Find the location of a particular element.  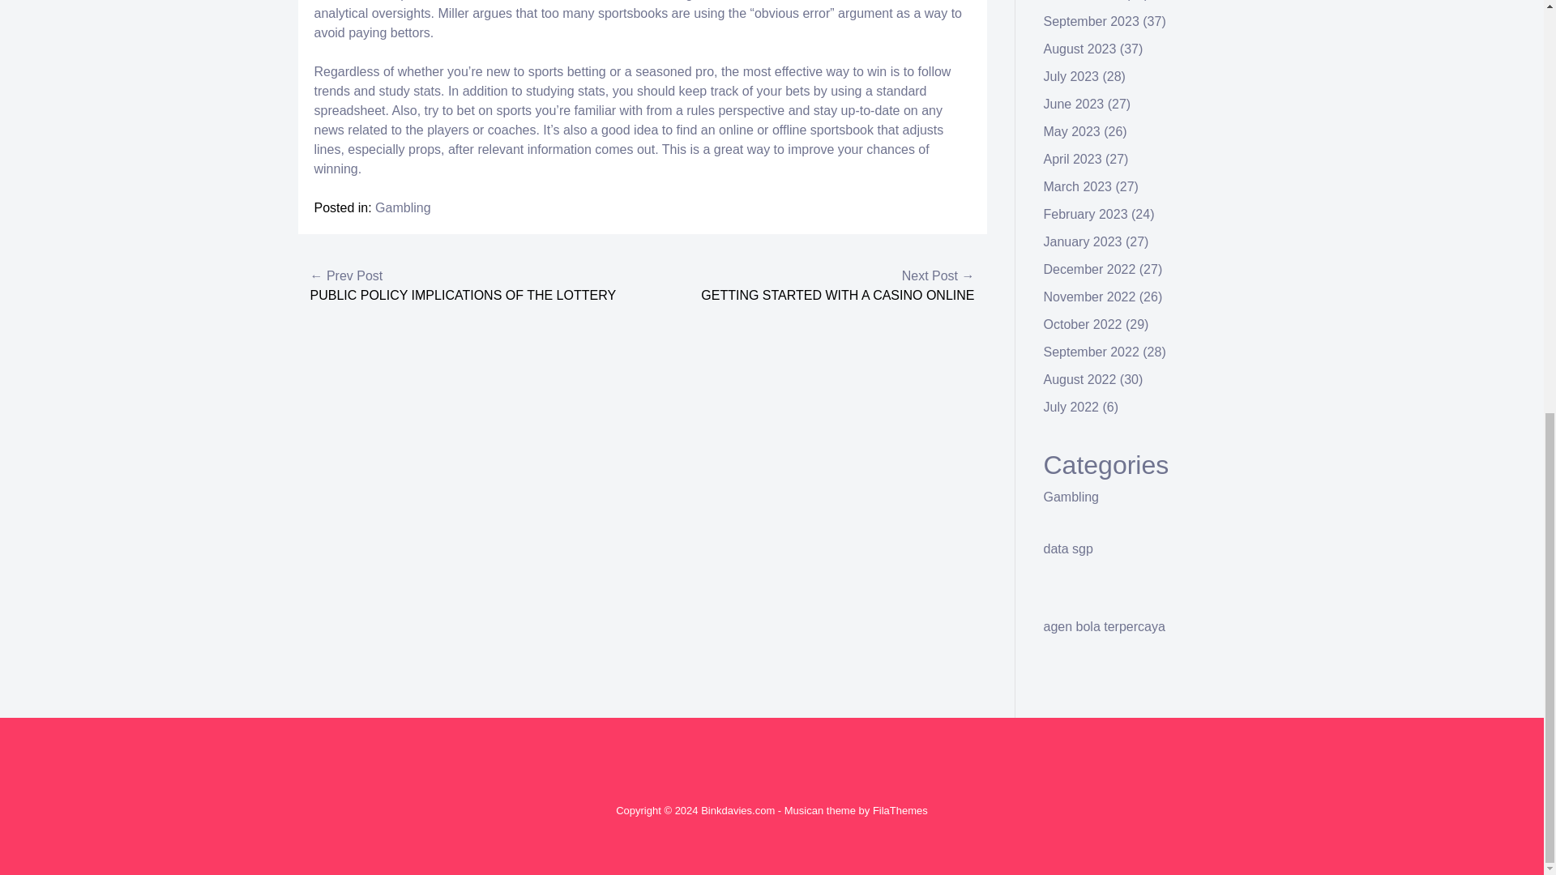

February 2023 is located at coordinates (1086, 214).